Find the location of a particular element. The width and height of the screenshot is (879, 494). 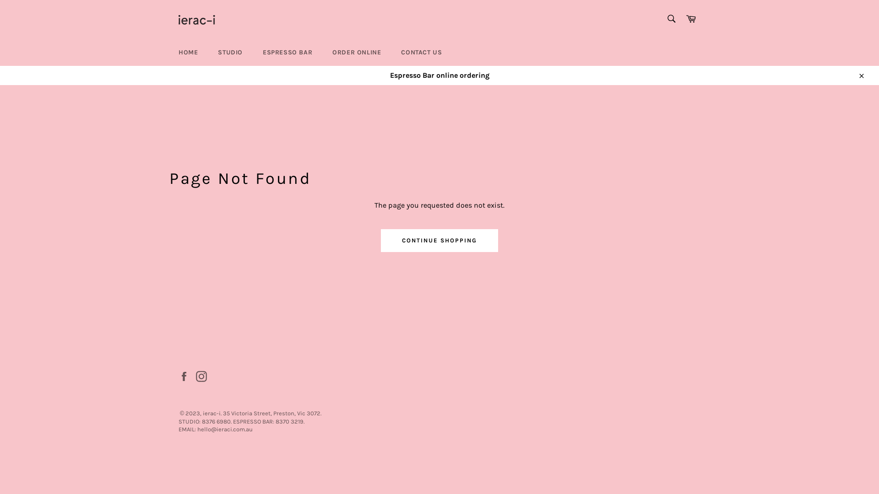

Instagram is located at coordinates (204, 376).